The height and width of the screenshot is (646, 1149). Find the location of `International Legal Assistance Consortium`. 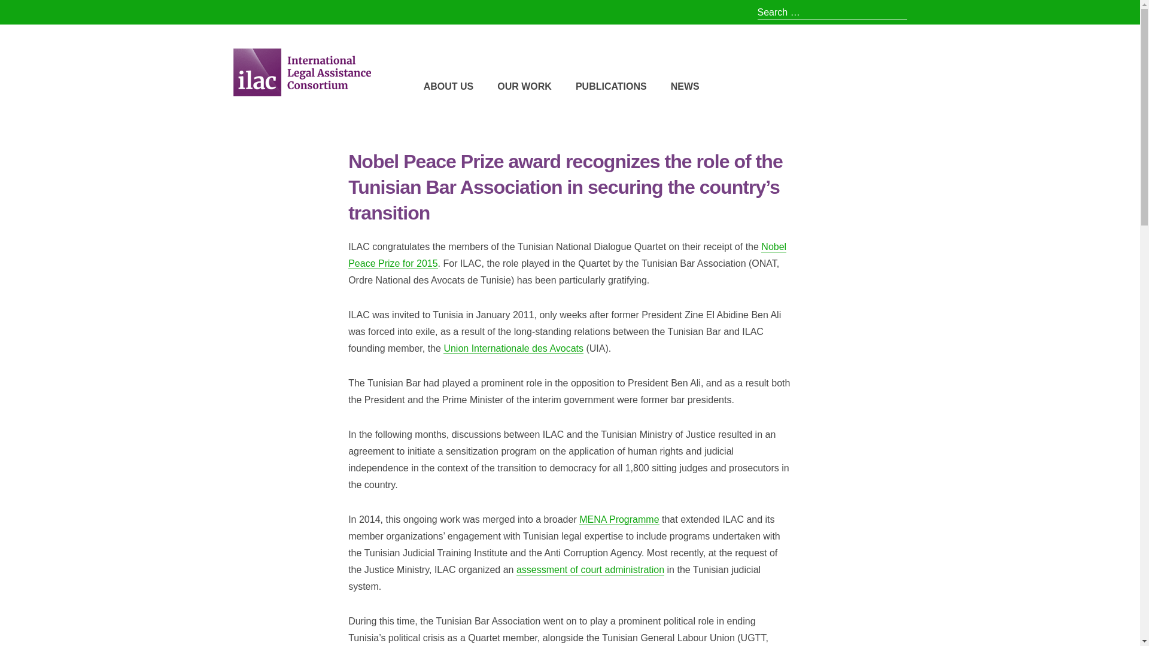

International Legal Assistance Consortium is located at coordinates (381, 114).